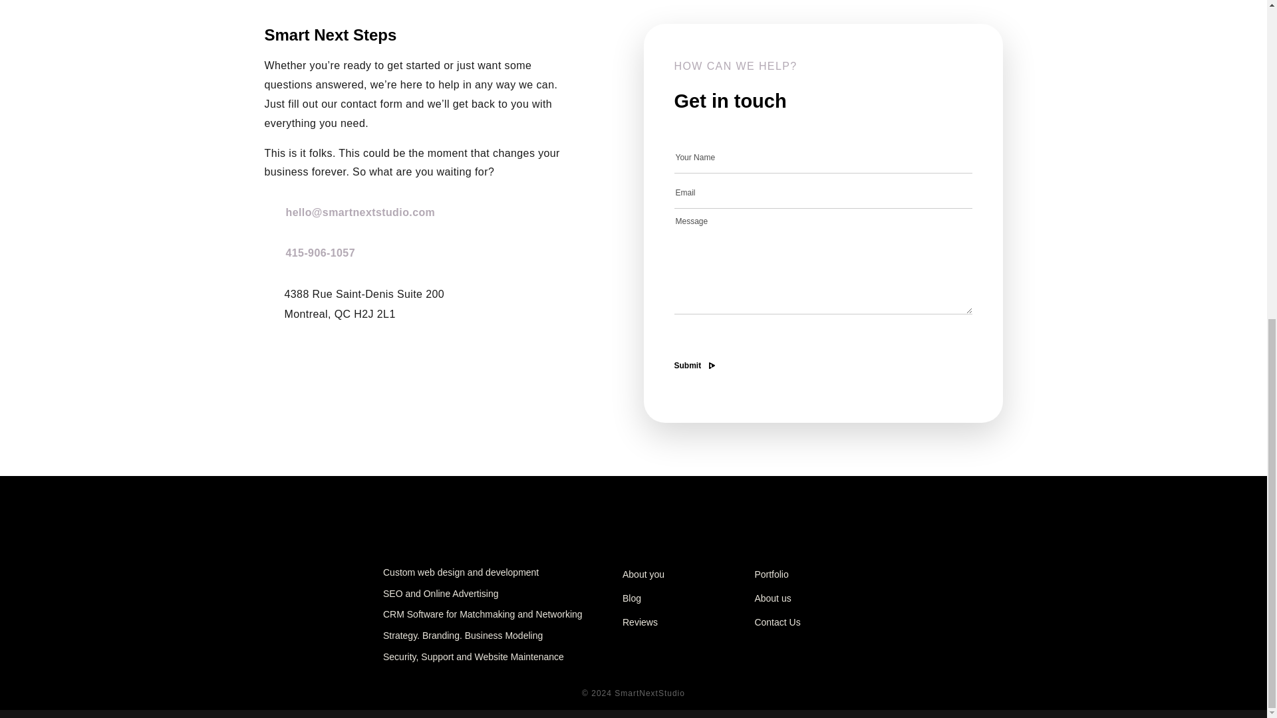 The width and height of the screenshot is (1277, 718). I want to click on SEO and Online Advertising, so click(441, 594).